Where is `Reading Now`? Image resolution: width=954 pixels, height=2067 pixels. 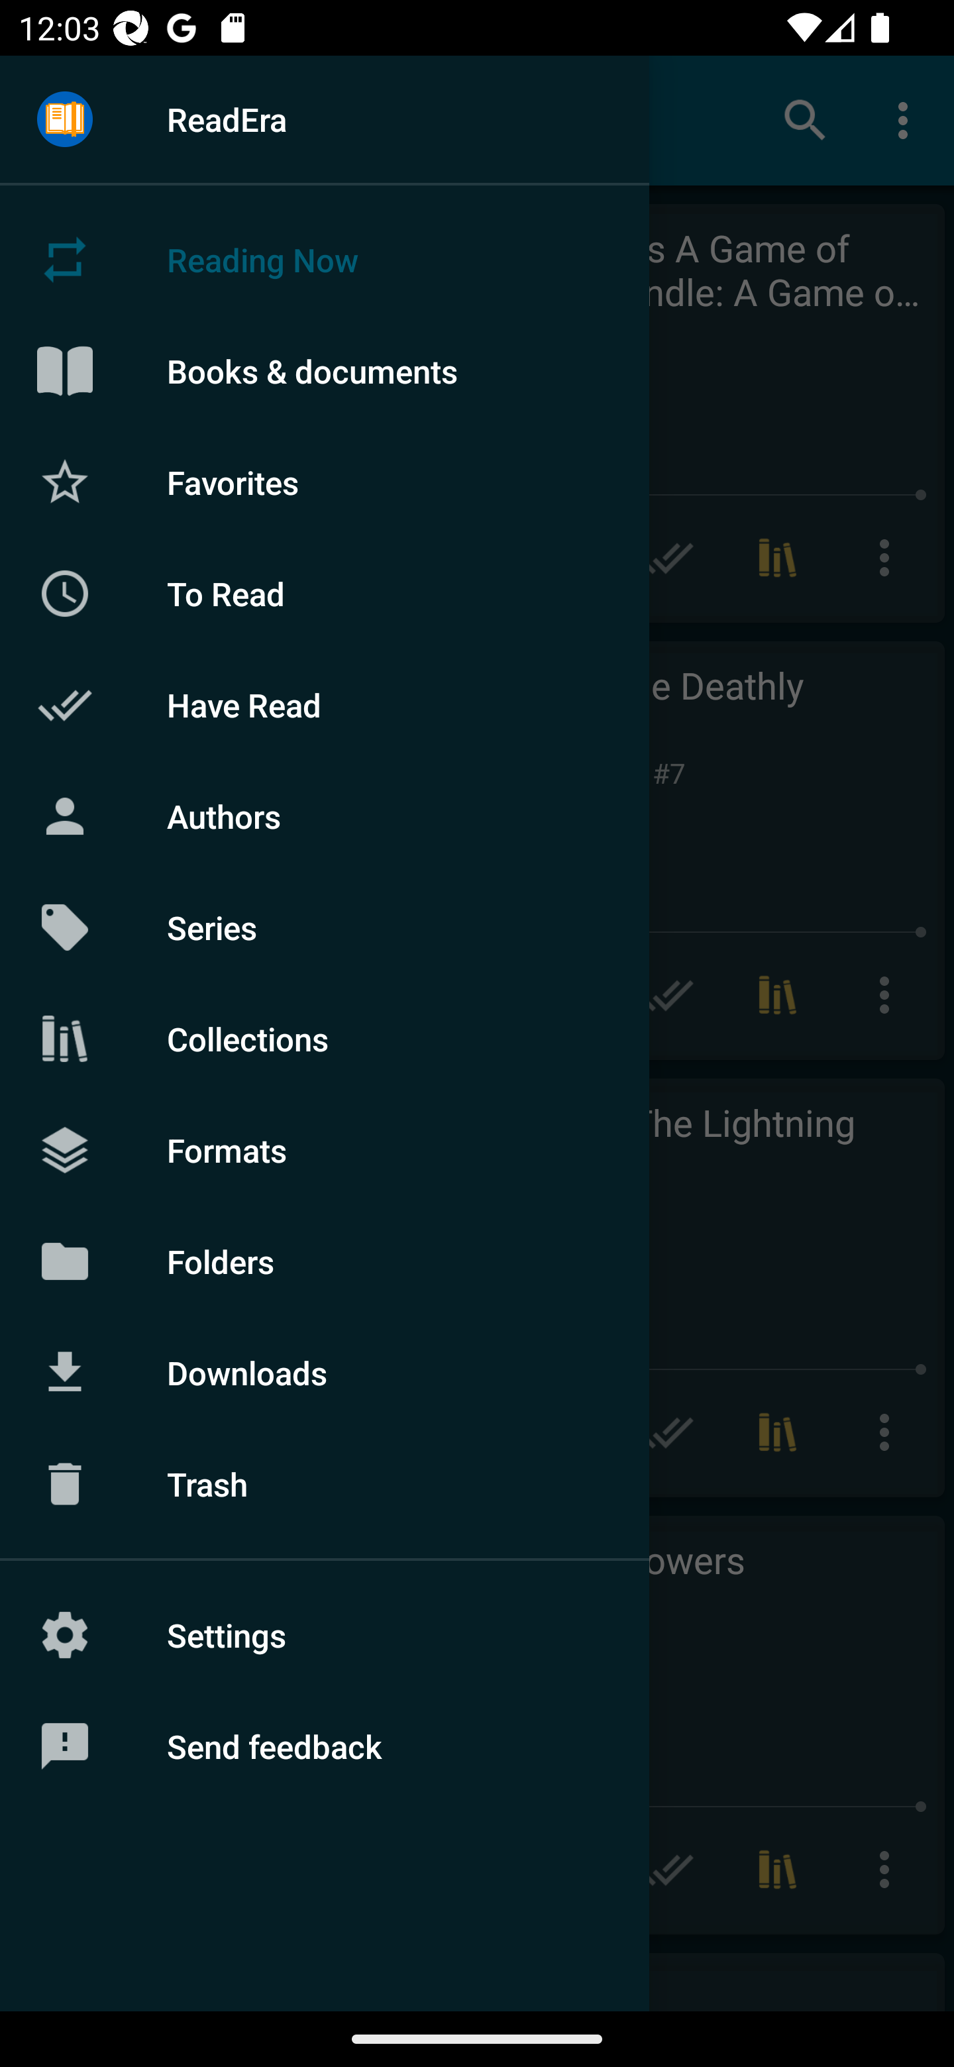
Reading Now is located at coordinates (325, 260).